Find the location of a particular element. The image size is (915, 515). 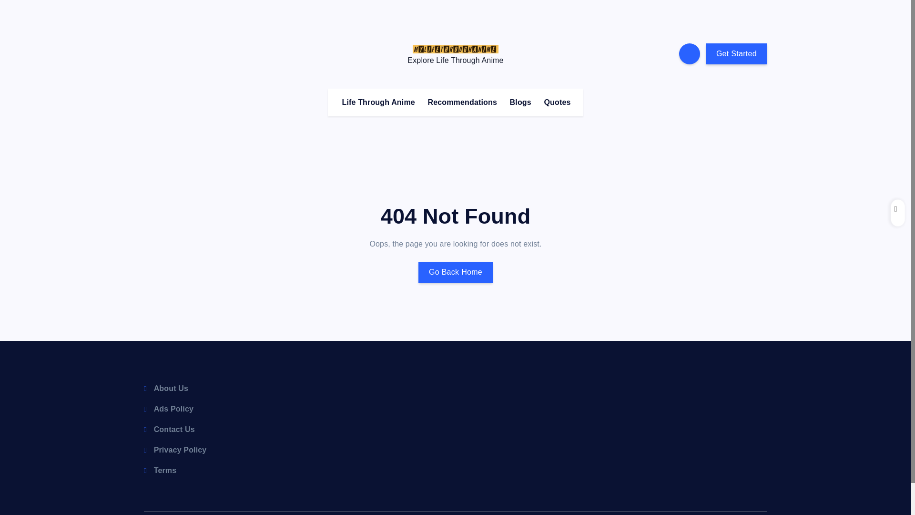

Get Started is located at coordinates (736, 53).